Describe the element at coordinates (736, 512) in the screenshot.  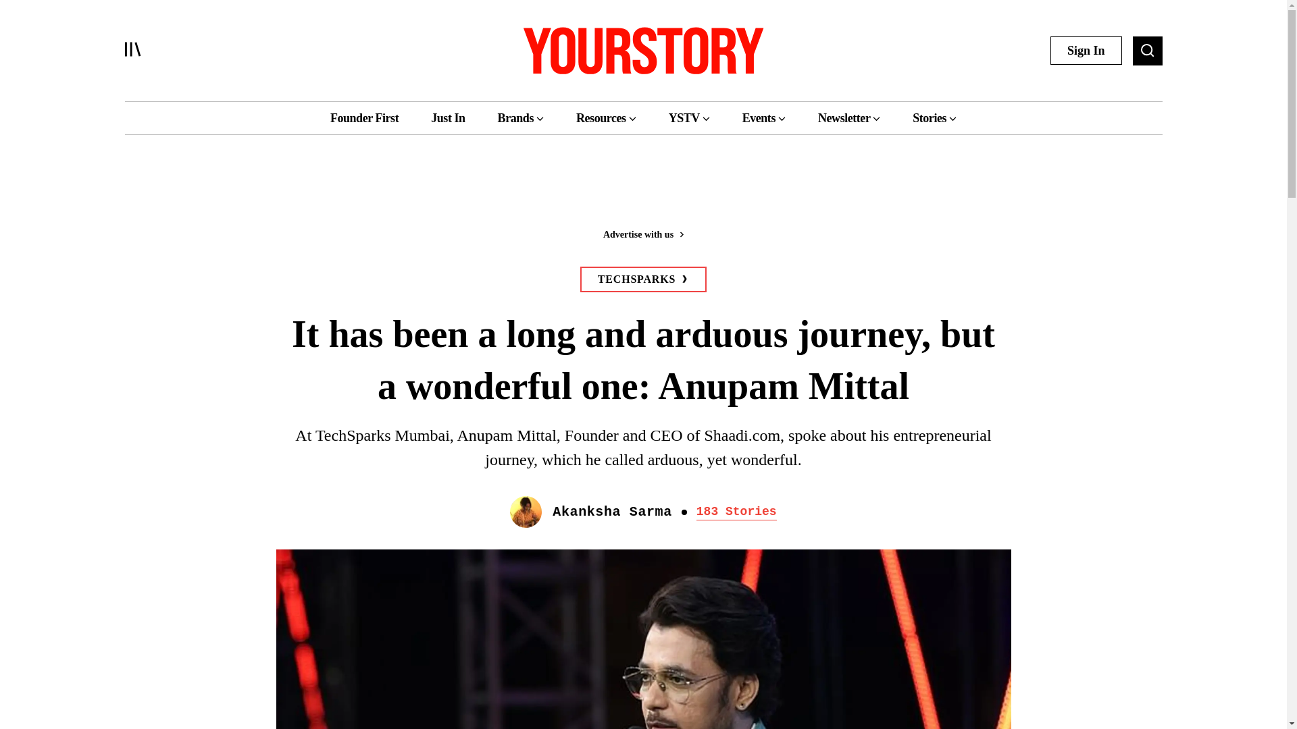
I see `183 Stories` at that location.